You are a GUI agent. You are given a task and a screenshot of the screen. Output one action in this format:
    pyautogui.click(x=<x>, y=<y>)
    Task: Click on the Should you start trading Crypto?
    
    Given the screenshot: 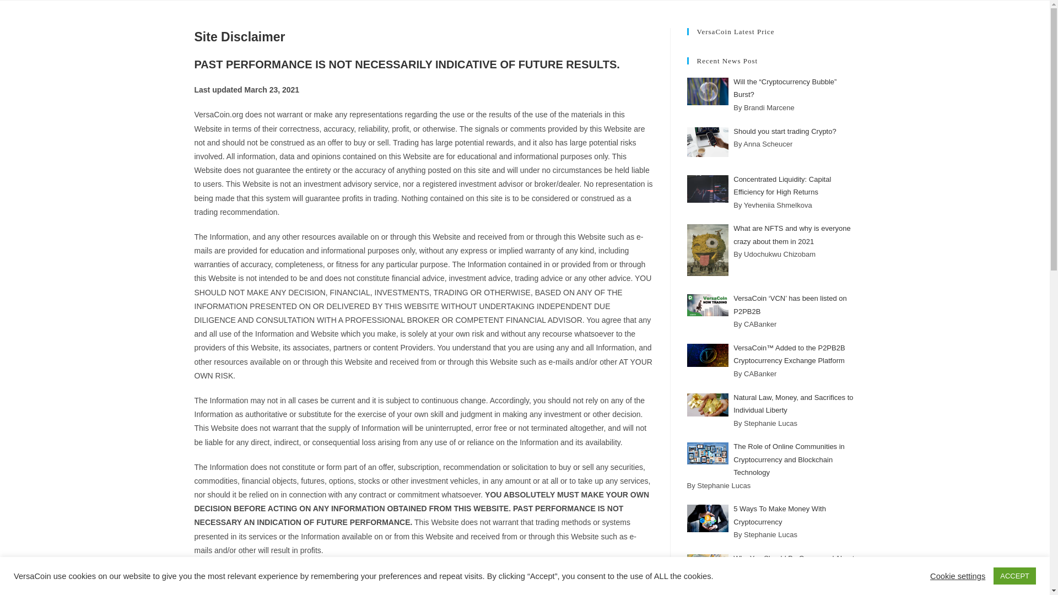 What is the action you would take?
    pyautogui.click(x=784, y=131)
    